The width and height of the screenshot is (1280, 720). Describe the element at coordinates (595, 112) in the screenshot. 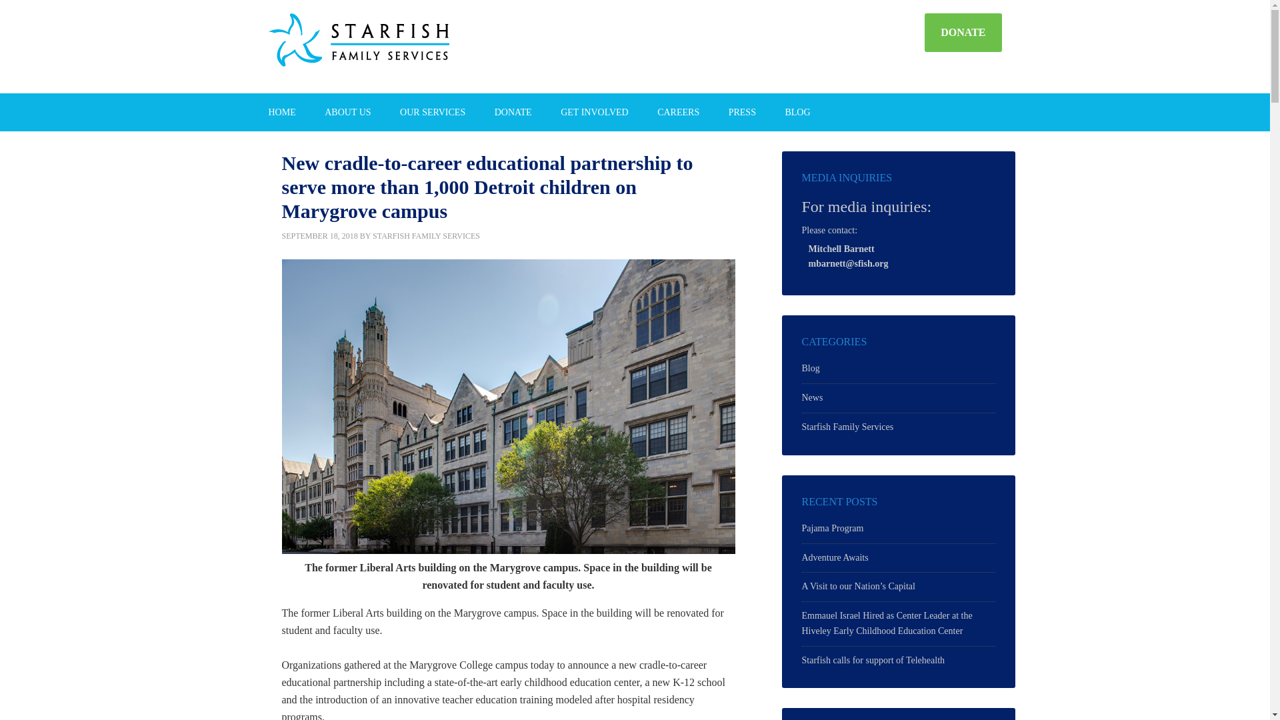

I see `GET INVOLVED` at that location.